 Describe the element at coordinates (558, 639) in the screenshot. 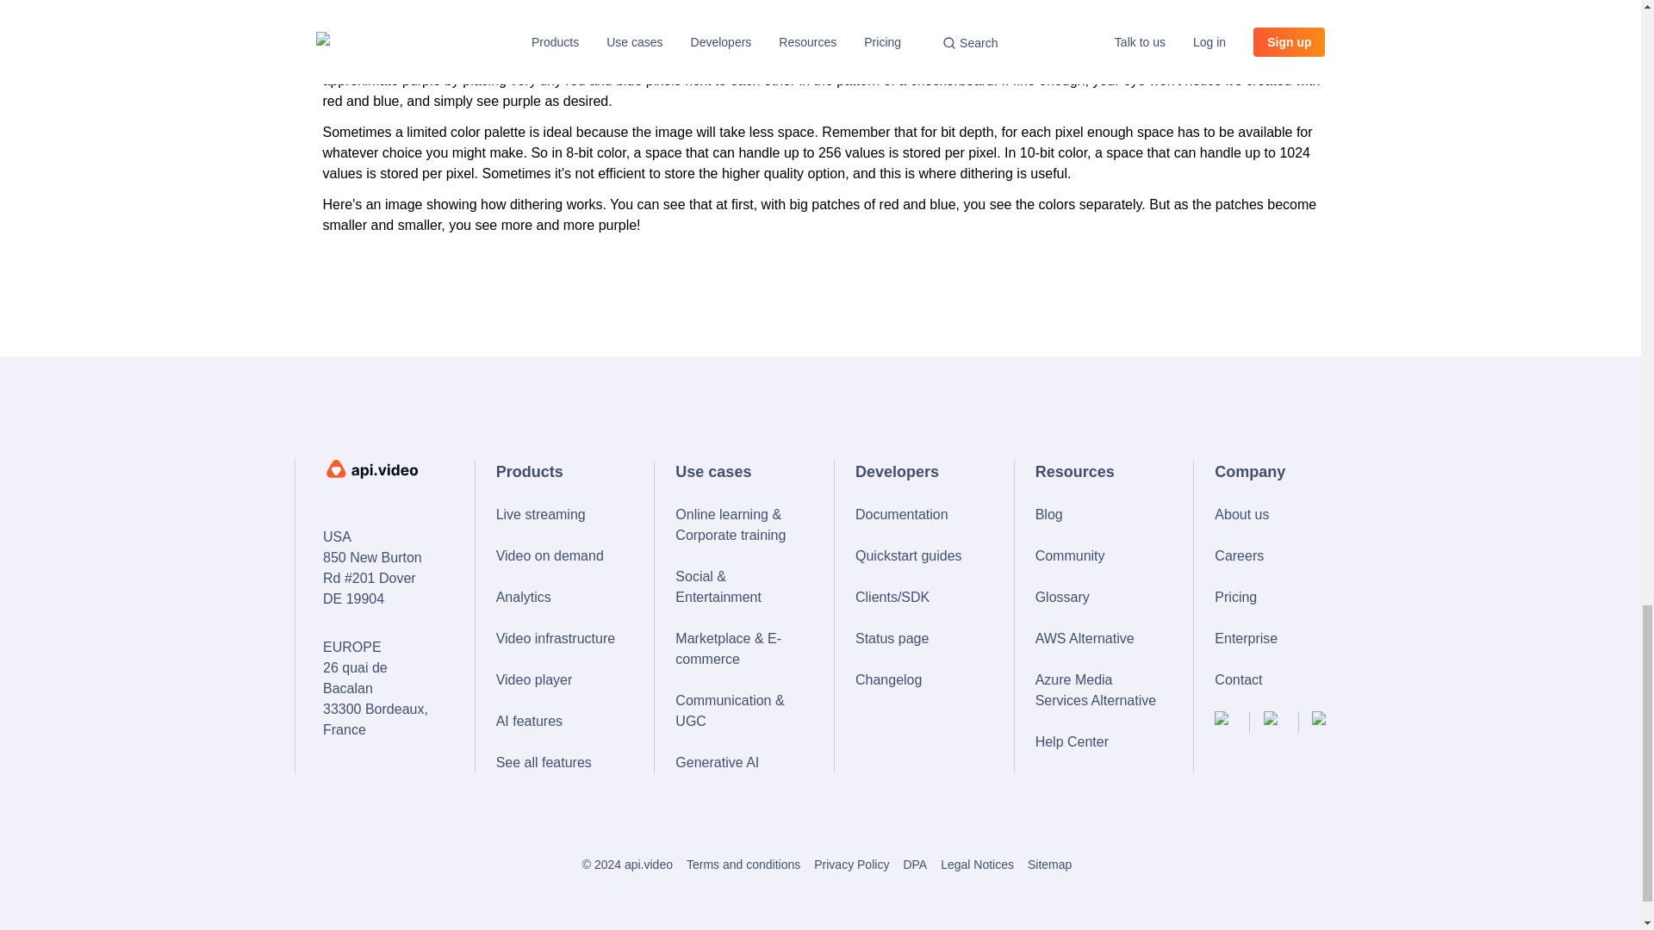

I see `Video infrastructure` at that location.